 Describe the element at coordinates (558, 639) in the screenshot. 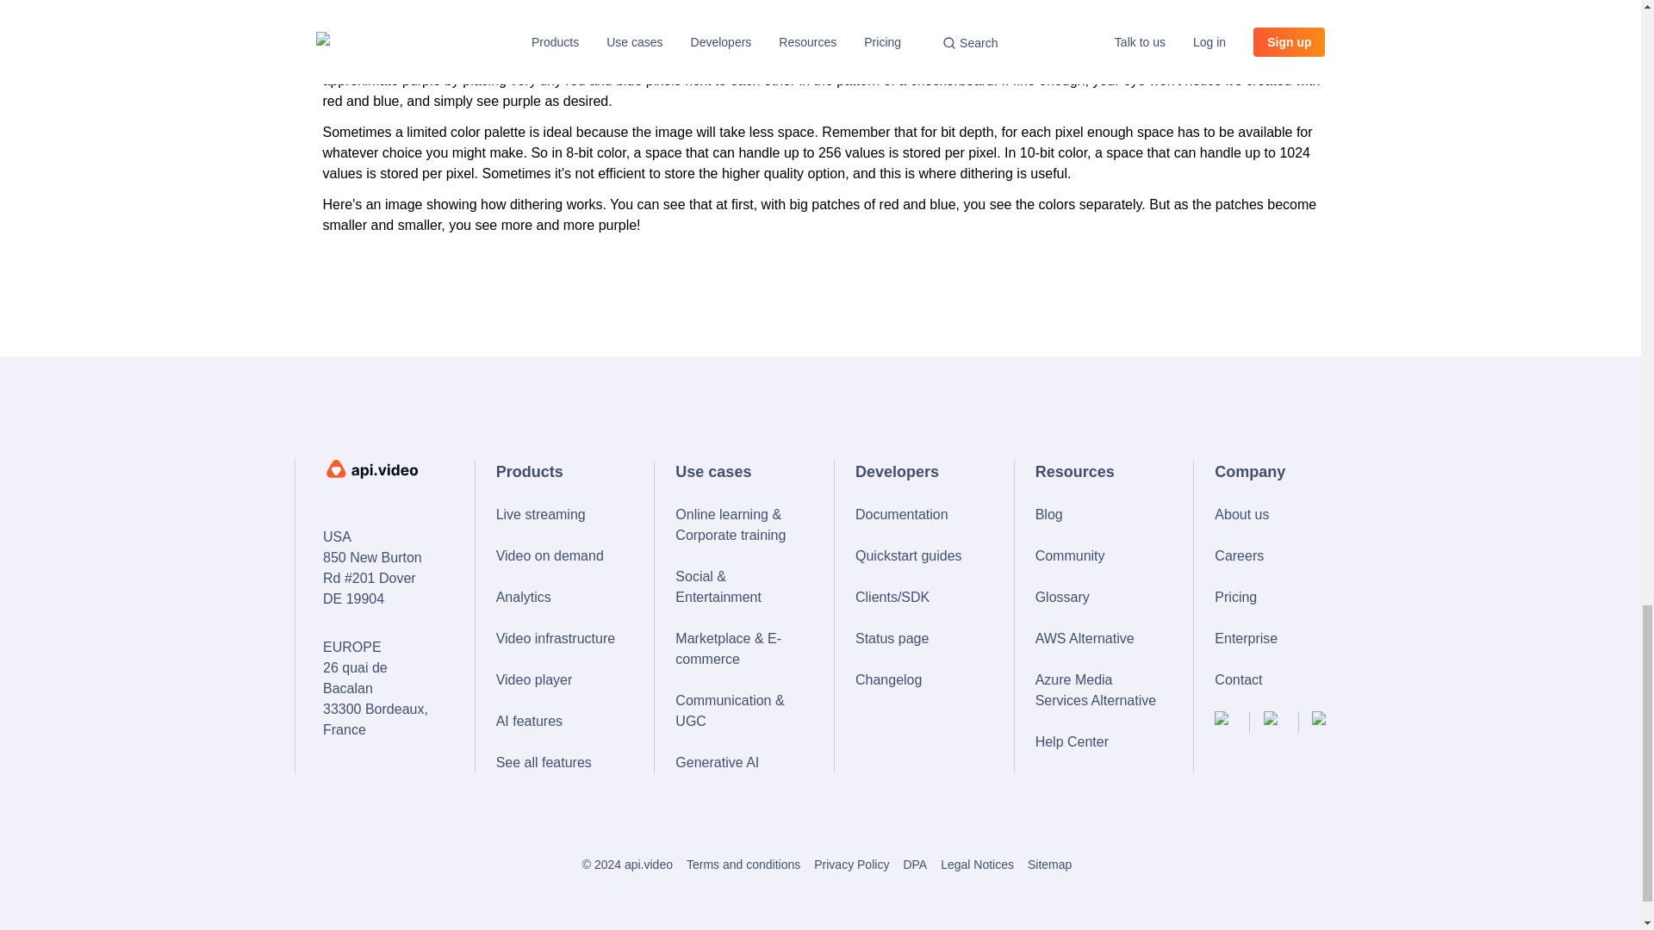

I see `Video infrastructure` at that location.